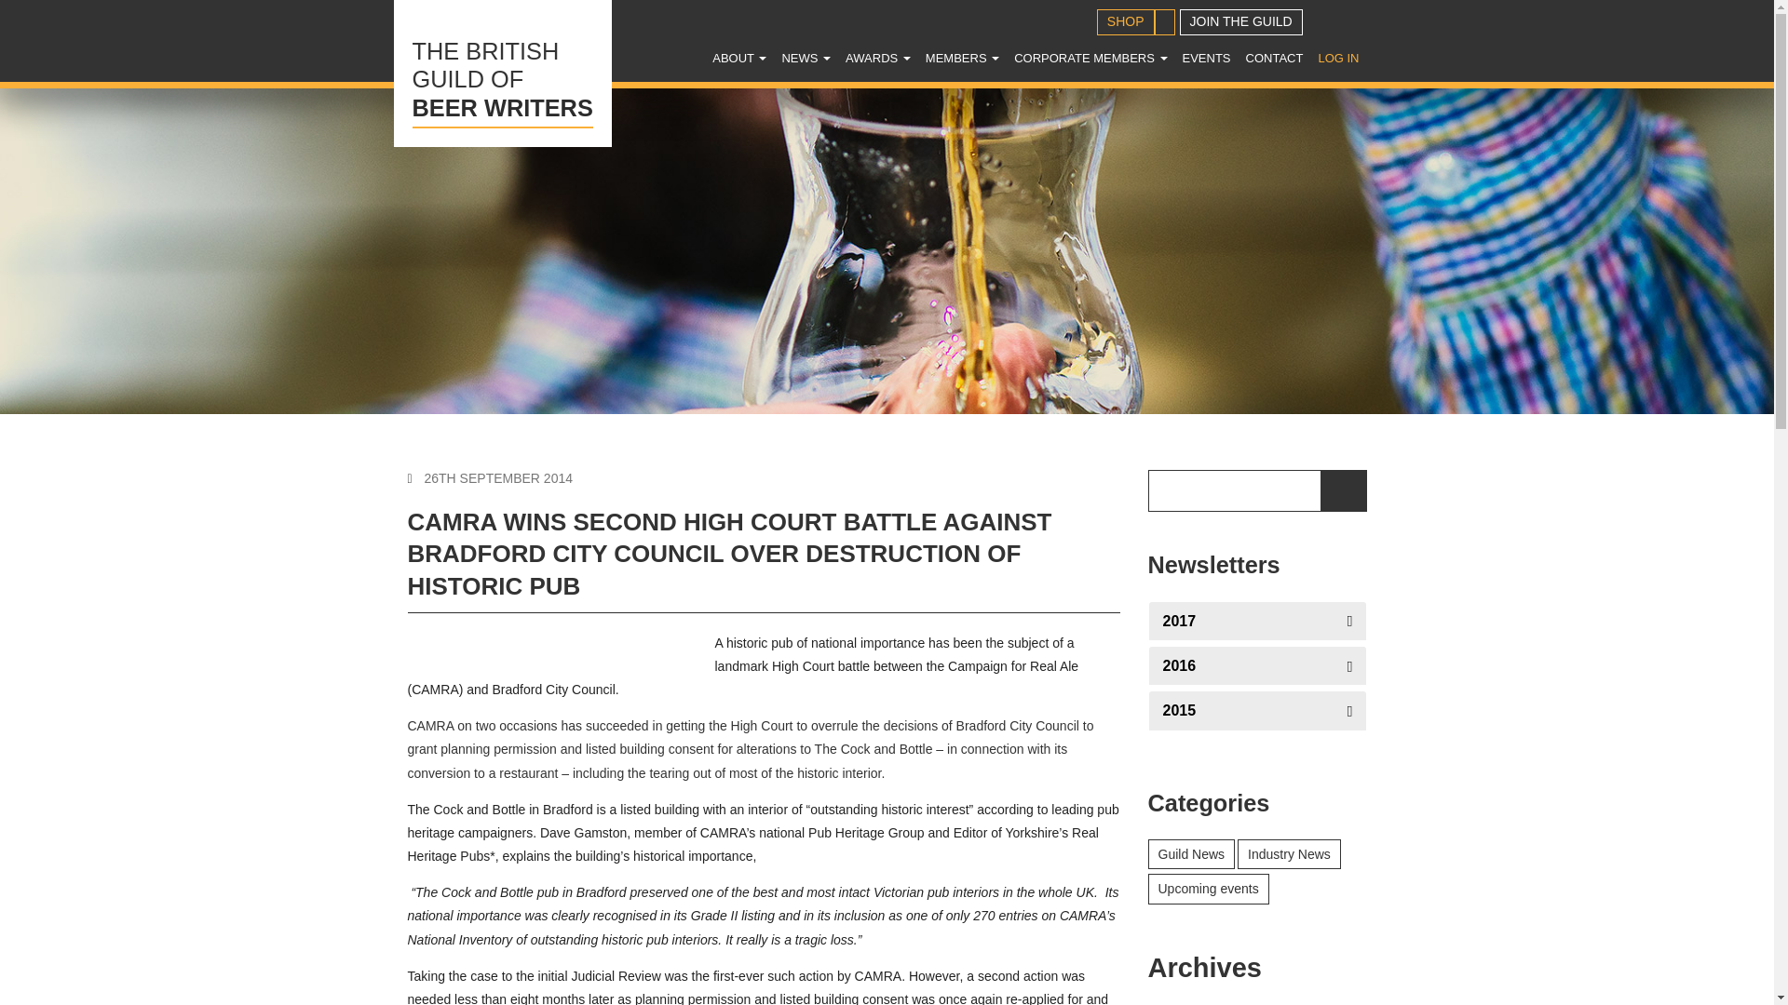 The width and height of the screenshot is (1788, 1005). What do you see at coordinates (739, 58) in the screenshot?
I see `EVENTS` at bounding box center [739, 58].